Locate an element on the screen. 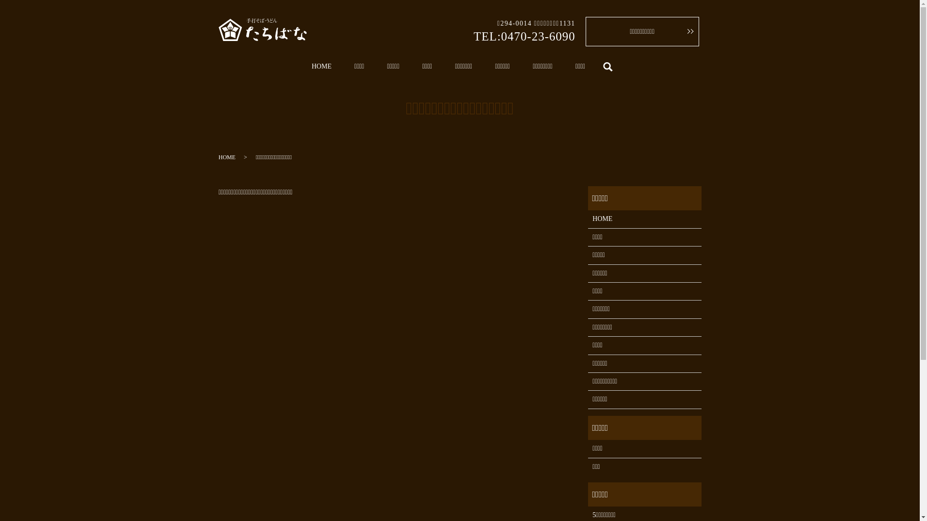  HOME is located at coordinates (644, 219).